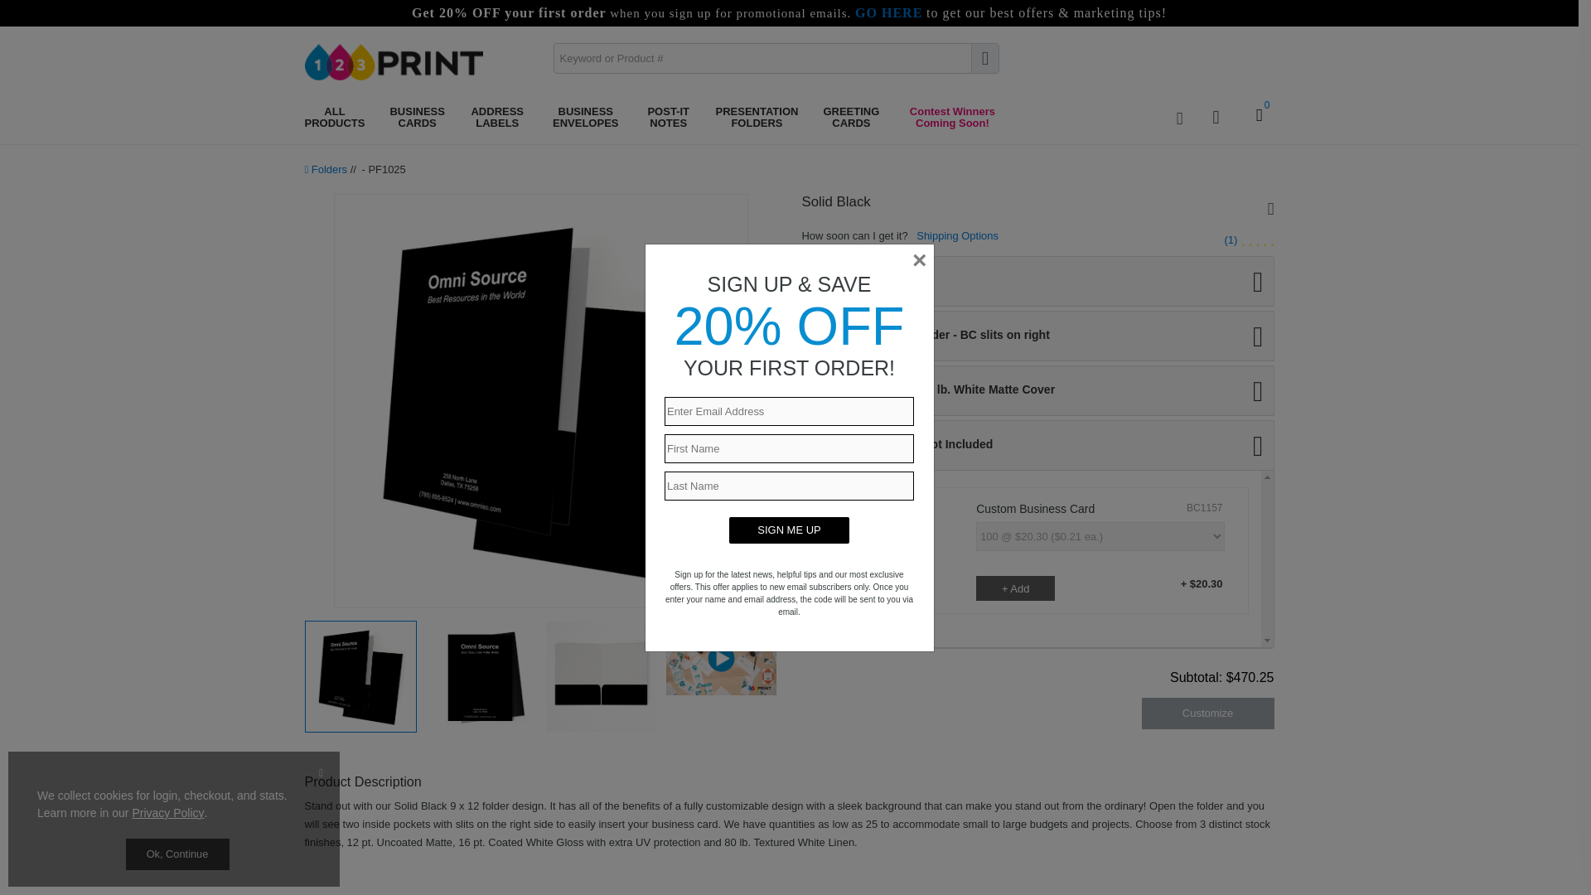  Describe the element at coordinates (888, 13) in the screenshot. I see `GO HERE` at that location.